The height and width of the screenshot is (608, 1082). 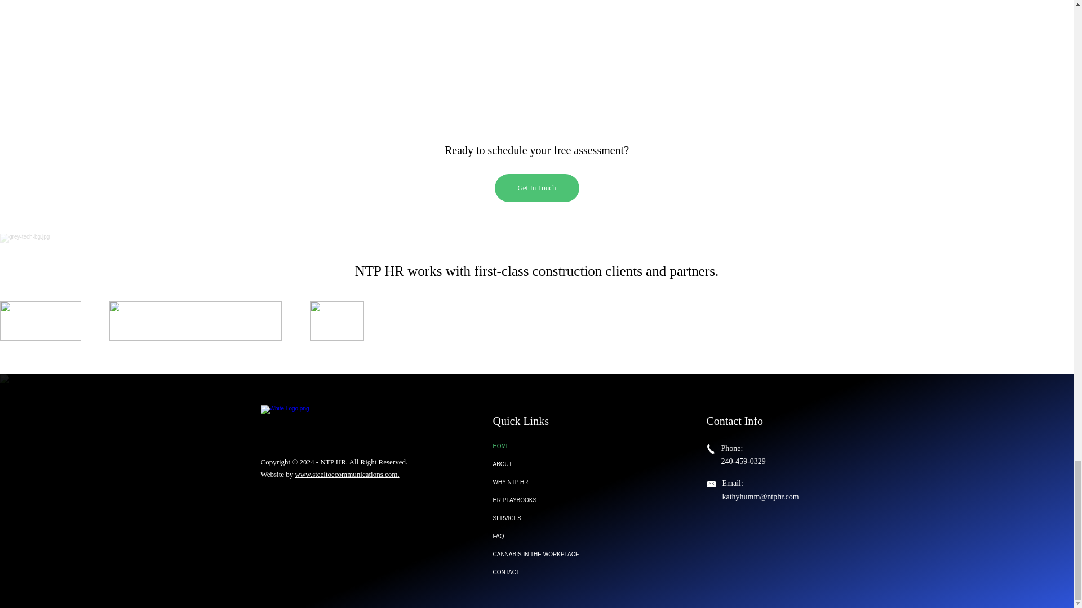 I want to click on HOME, so click(x=551, y=446).